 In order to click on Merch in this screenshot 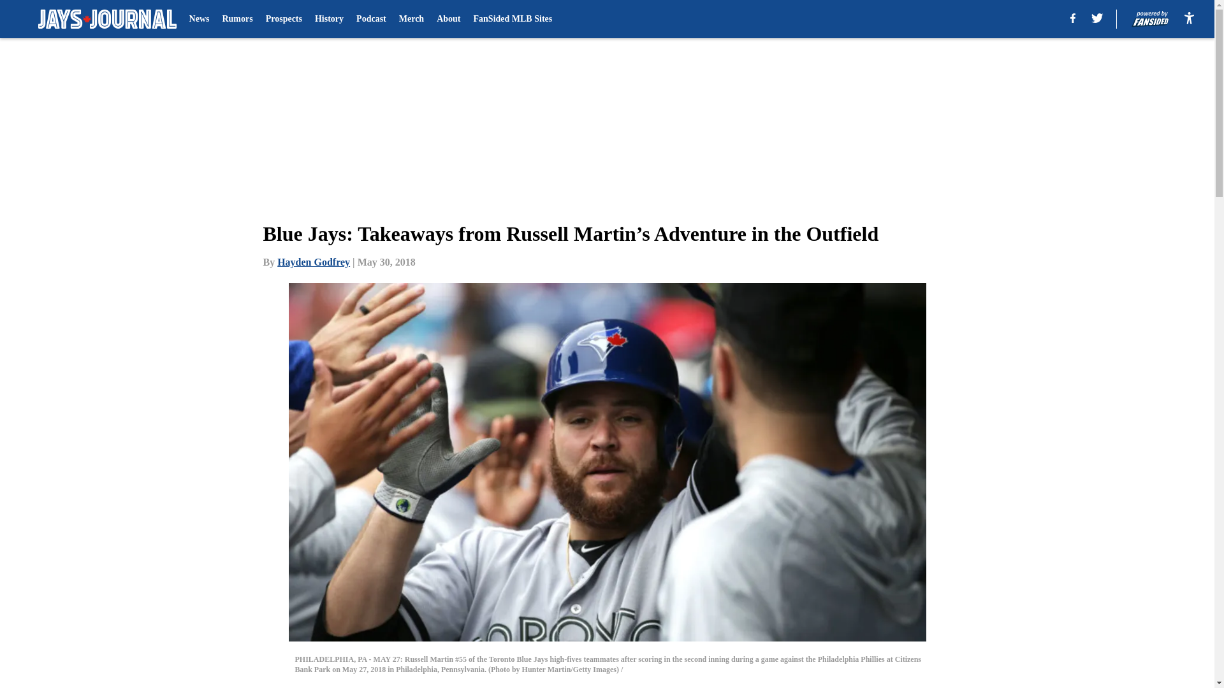, I will do `click(411, 19)`.